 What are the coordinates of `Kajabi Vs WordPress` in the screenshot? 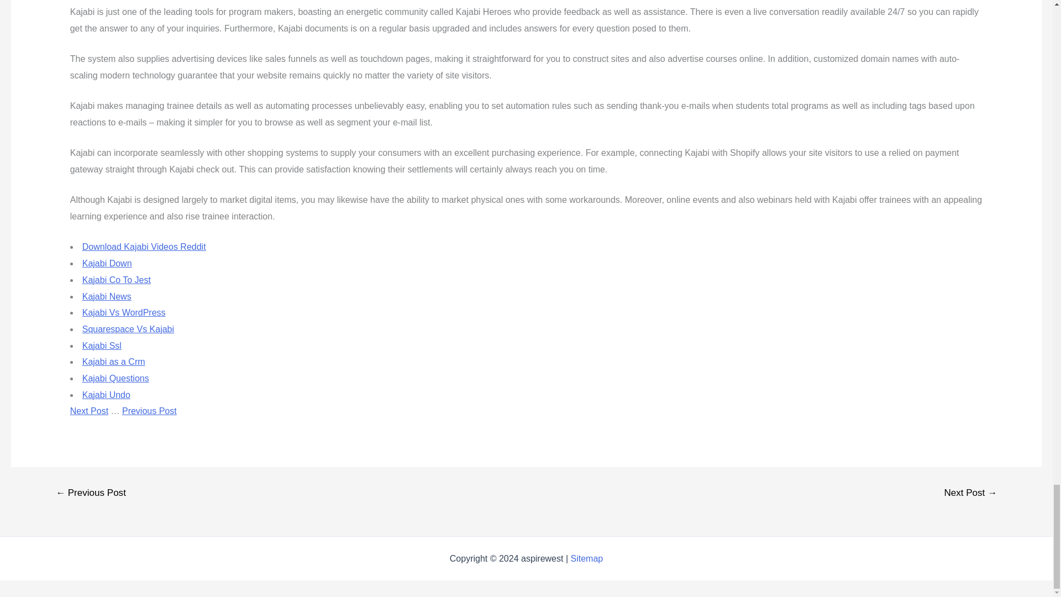 It's located at (124, 312).